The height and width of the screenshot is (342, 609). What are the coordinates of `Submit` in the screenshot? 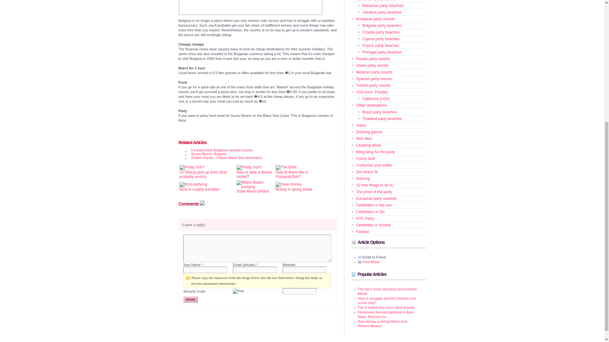 It's located at (190, 299).